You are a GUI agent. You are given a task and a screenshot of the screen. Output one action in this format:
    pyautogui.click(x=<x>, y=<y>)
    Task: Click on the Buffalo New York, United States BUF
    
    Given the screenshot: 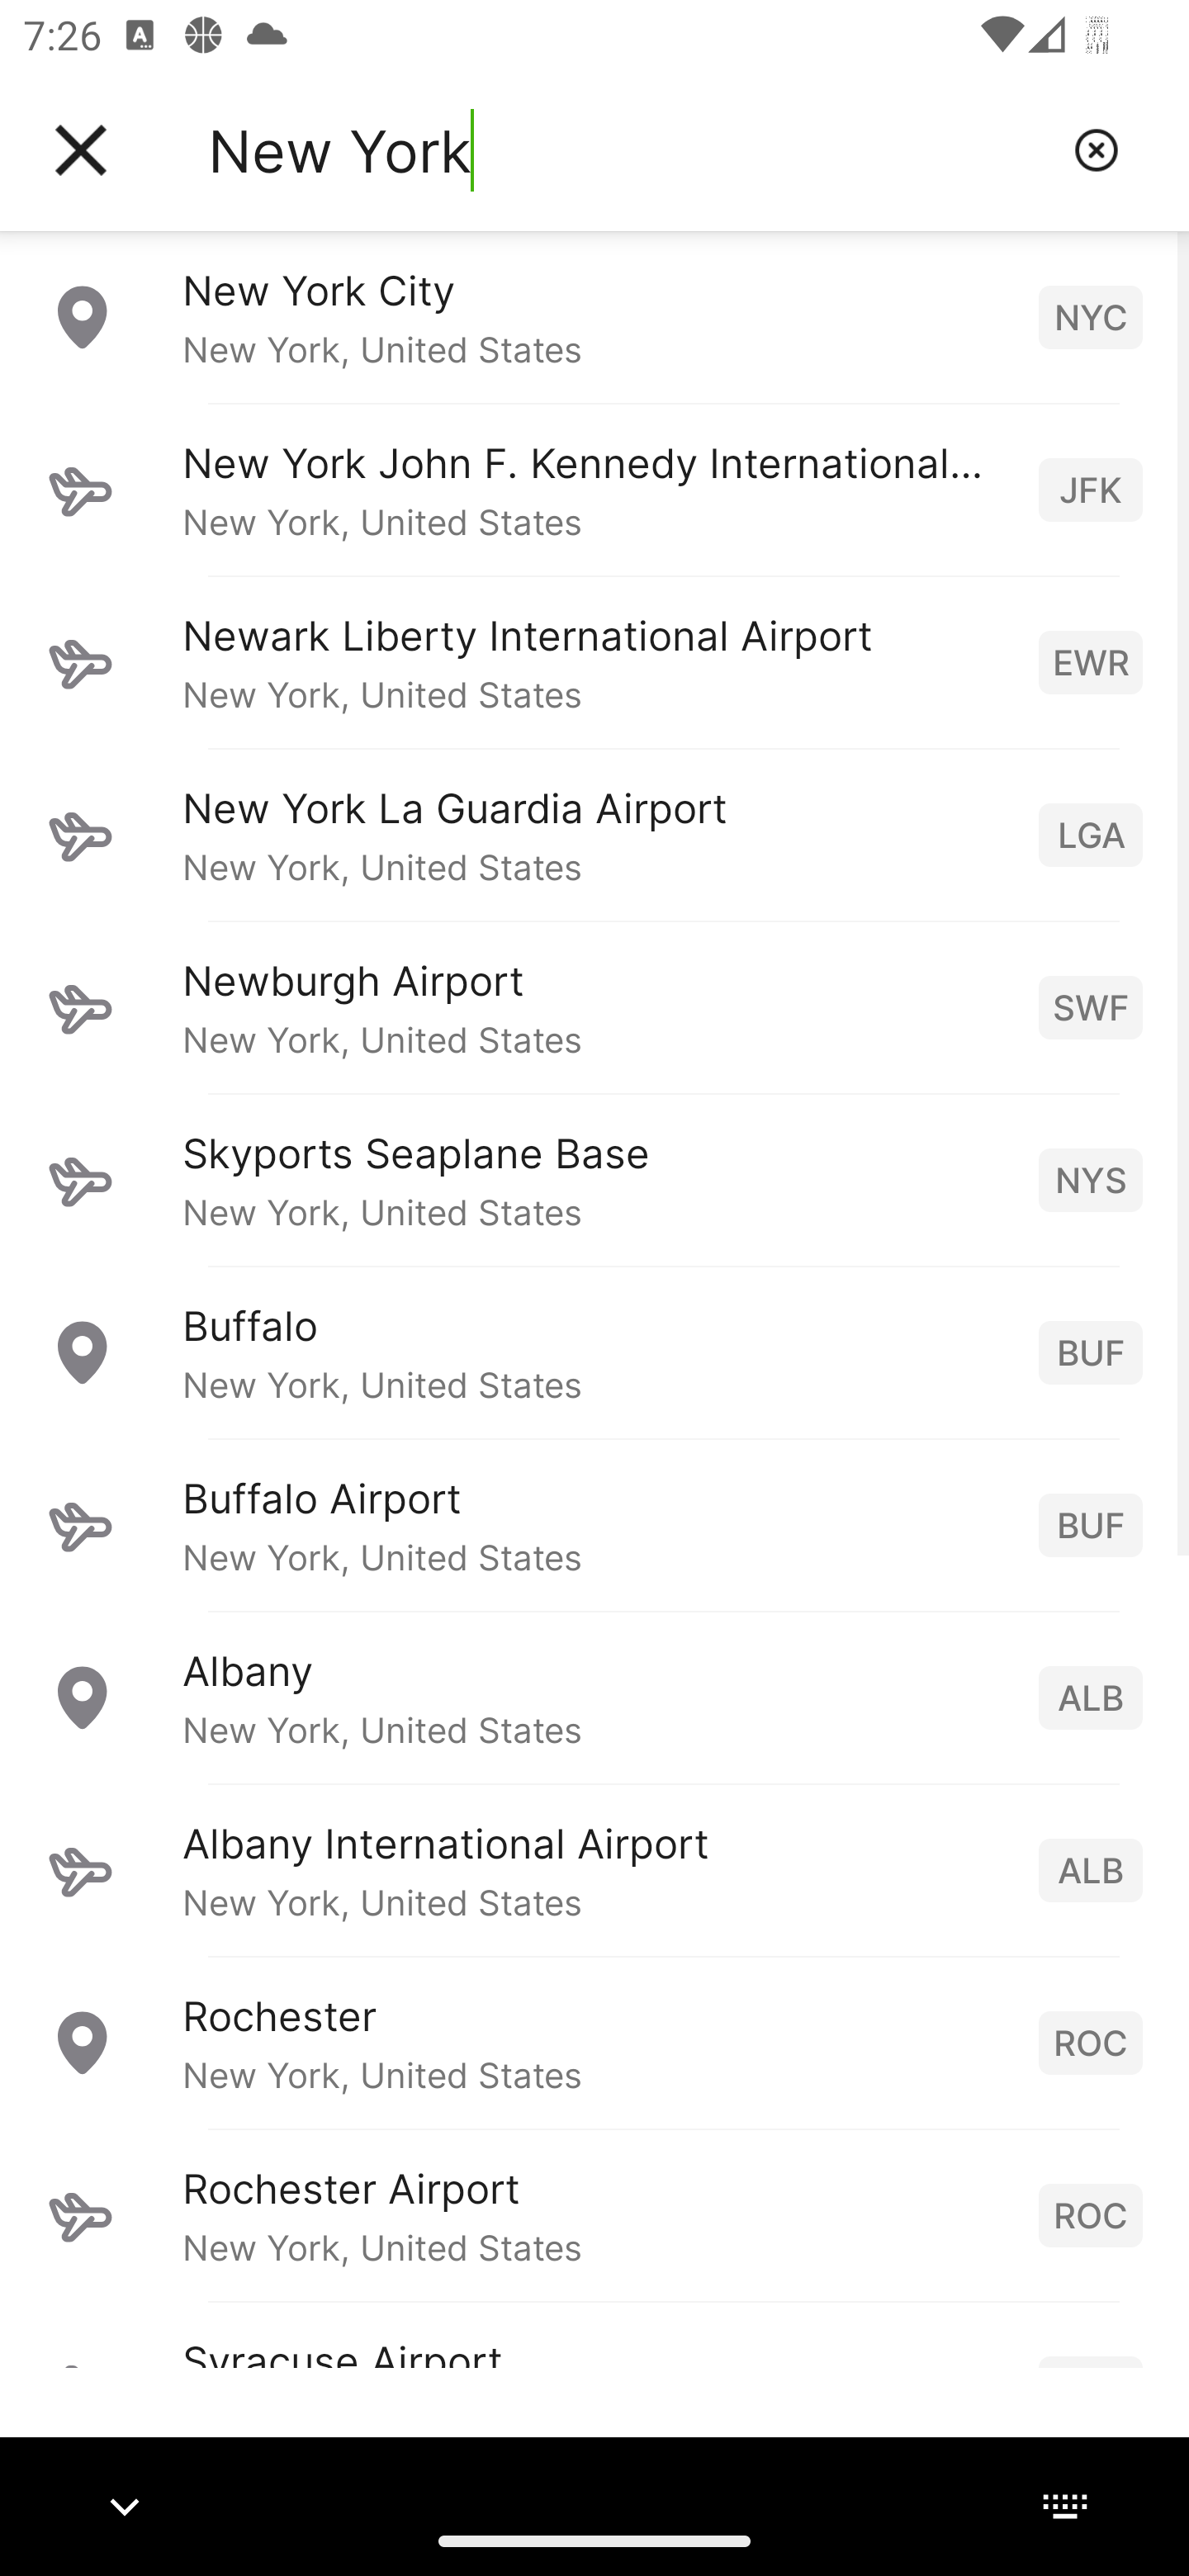 What is the action you would take?
    pyautogui.click(x=594, y=1352)
    